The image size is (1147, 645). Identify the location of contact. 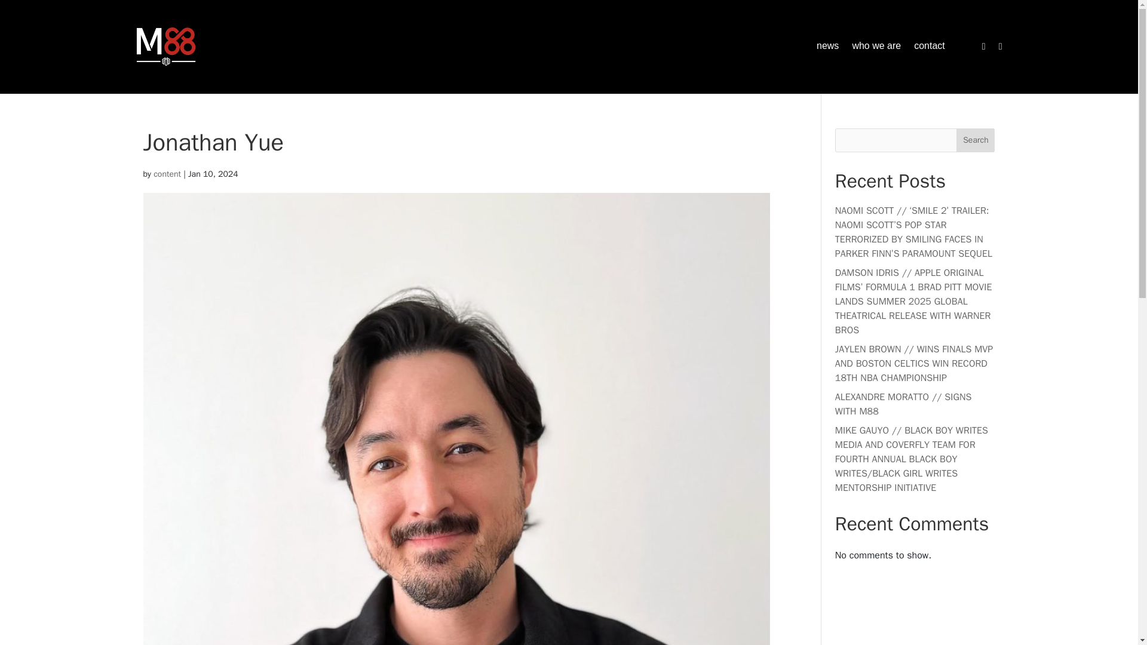
(930, 49).